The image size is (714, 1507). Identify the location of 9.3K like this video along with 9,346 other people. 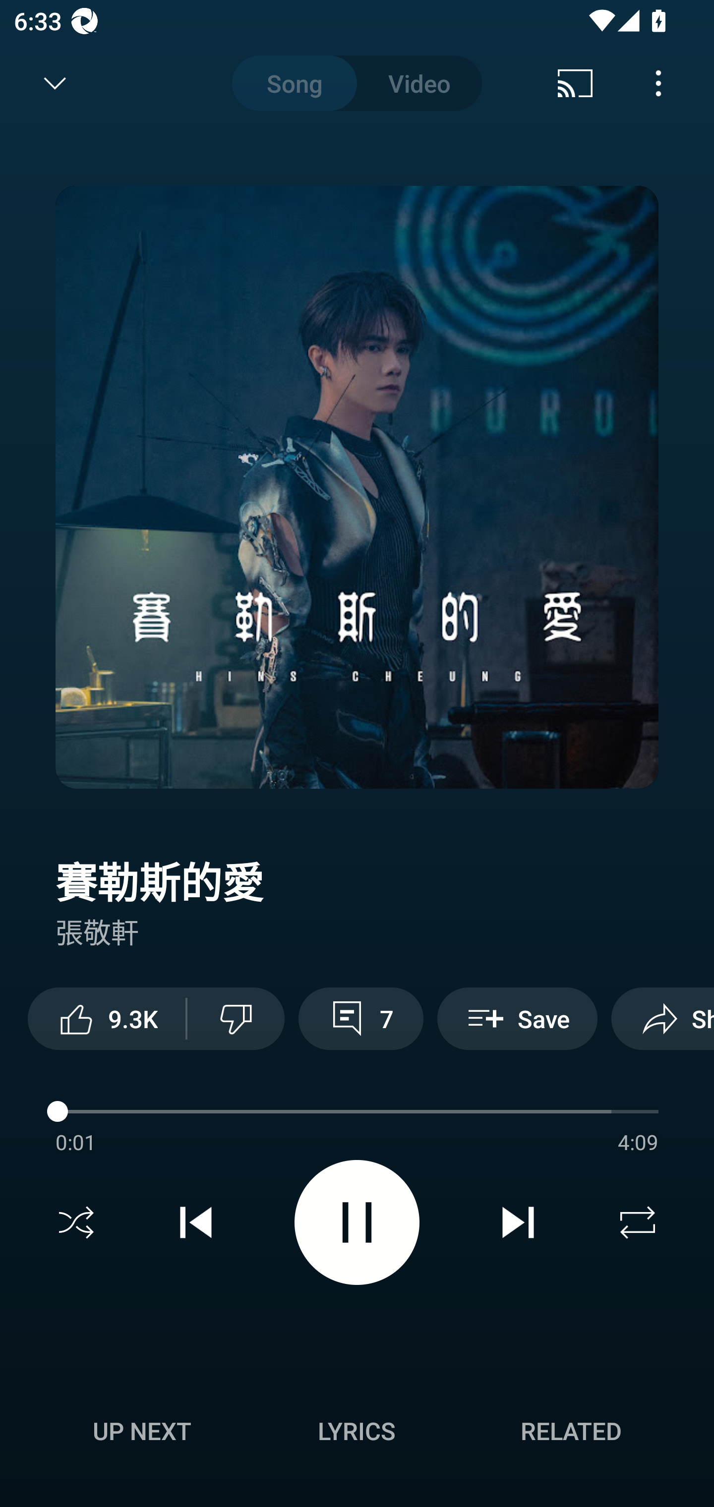
(107, 1018).